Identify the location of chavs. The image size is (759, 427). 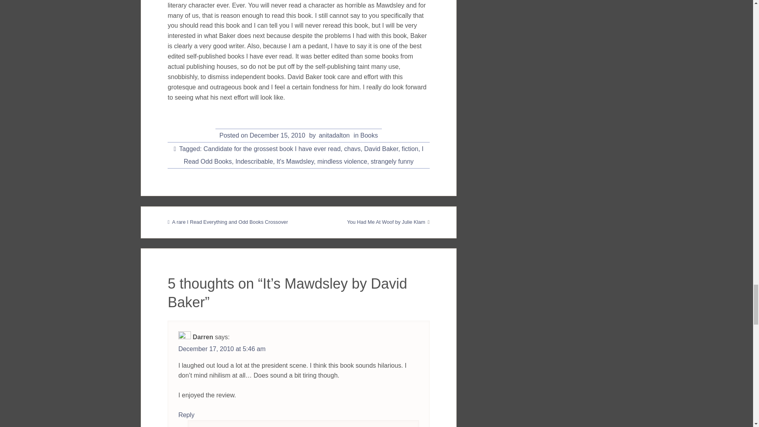
(352, 149).